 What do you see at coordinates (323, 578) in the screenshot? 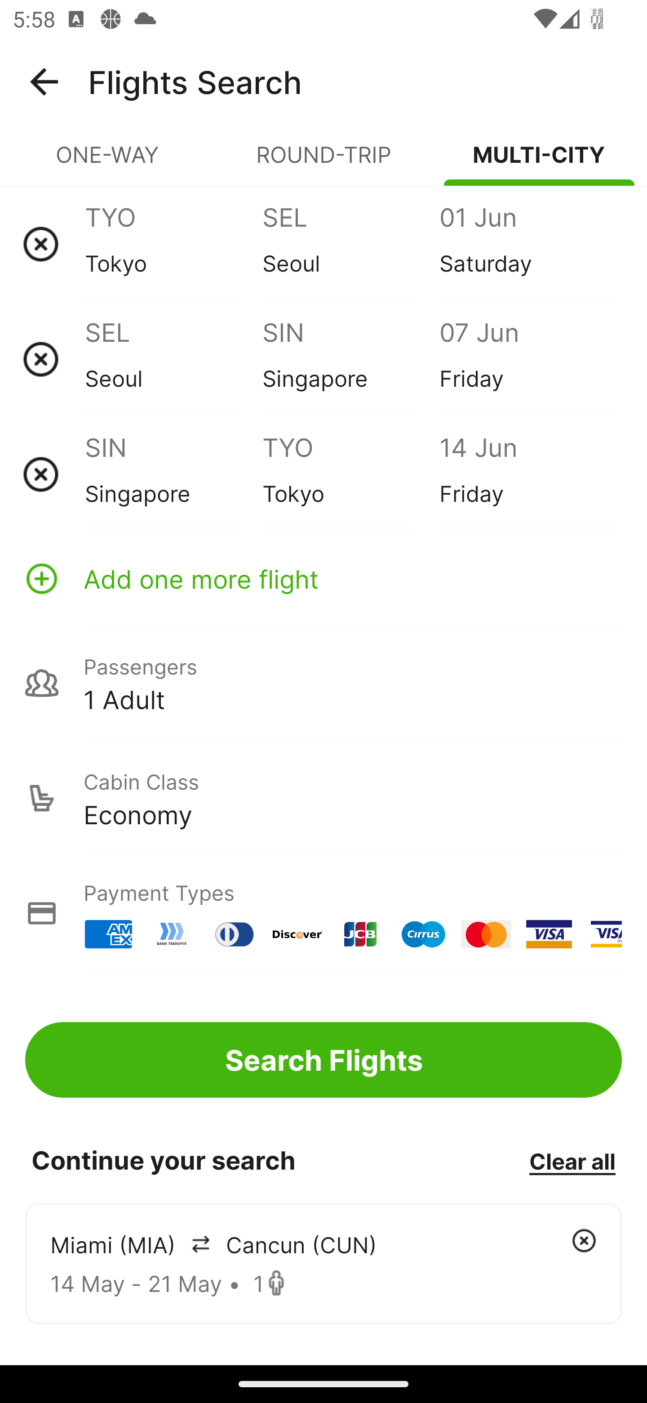
I see `Add one more flight` at bounding box center [323, 578].